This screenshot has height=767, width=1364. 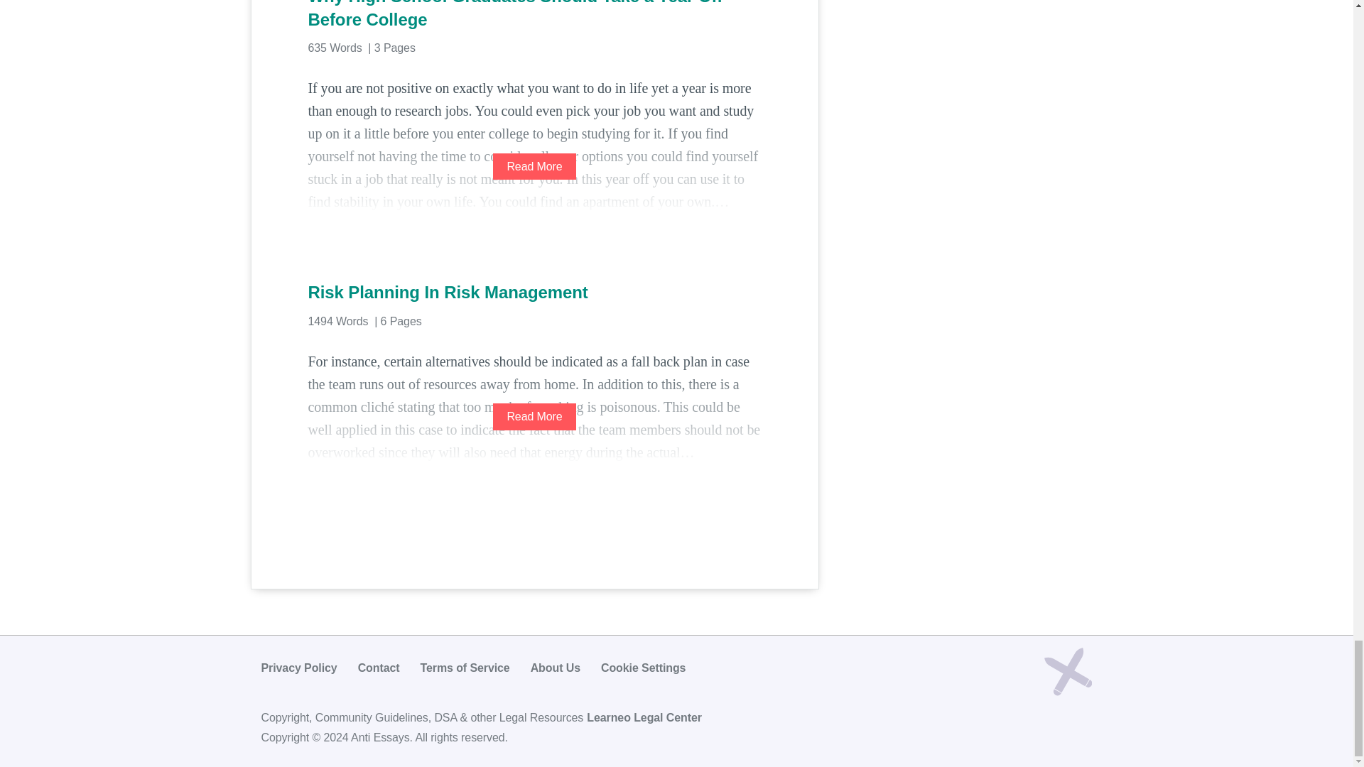 What do you see at coordinates (534, 416) in the screenshot?
I see `Read More` at bounding box center [534, 416].